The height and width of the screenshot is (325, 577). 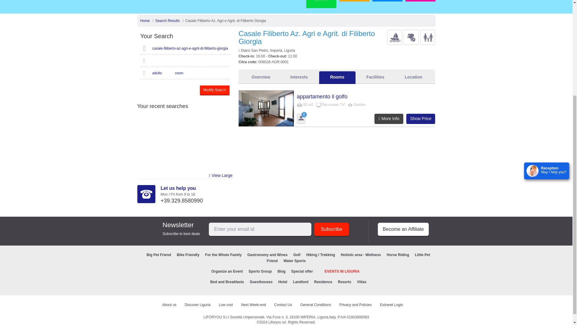 What do you see at coordinates (321, 4) in the screenshot?
I see `Organize Your Event` at bounding box center [321, 4].